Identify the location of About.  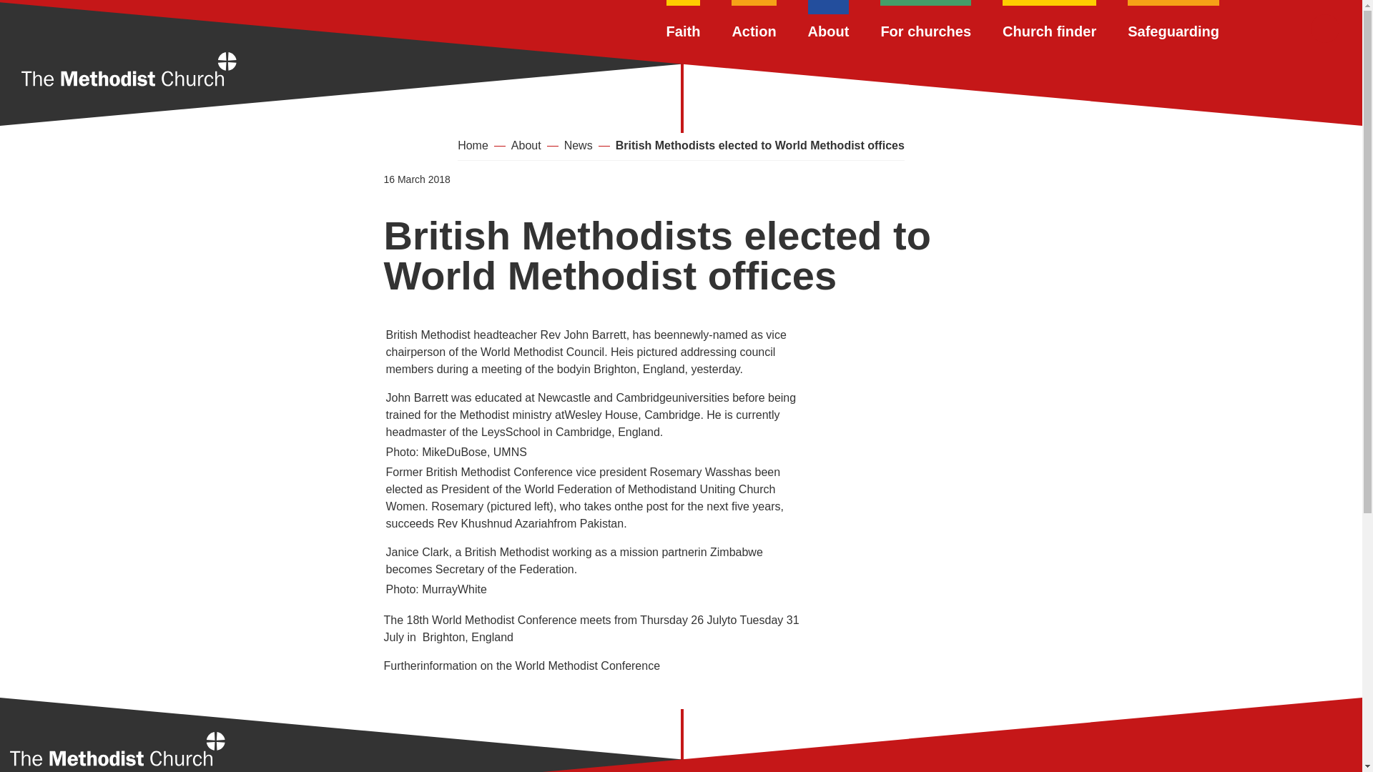
(829, 20).